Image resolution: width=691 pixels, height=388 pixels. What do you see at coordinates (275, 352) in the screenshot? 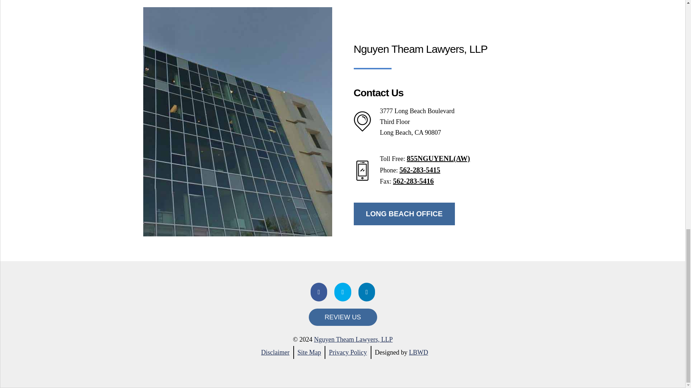
I see `Disclaimer` at bounding box center [275, 352].